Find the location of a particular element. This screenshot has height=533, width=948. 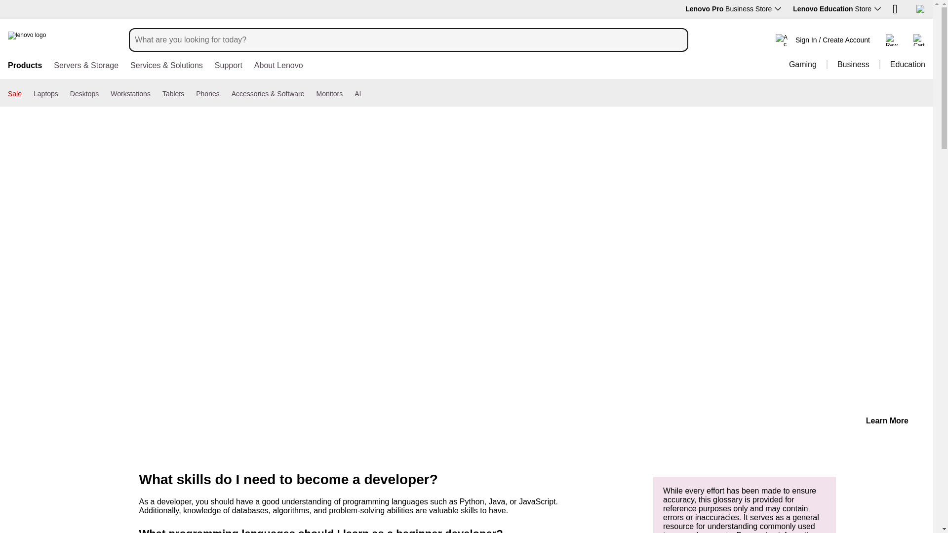

Tablets is located at coordinates (173, 94).